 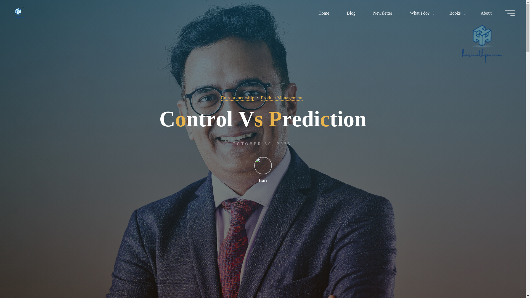 I want to click on Home, so click(x=324, y=13).